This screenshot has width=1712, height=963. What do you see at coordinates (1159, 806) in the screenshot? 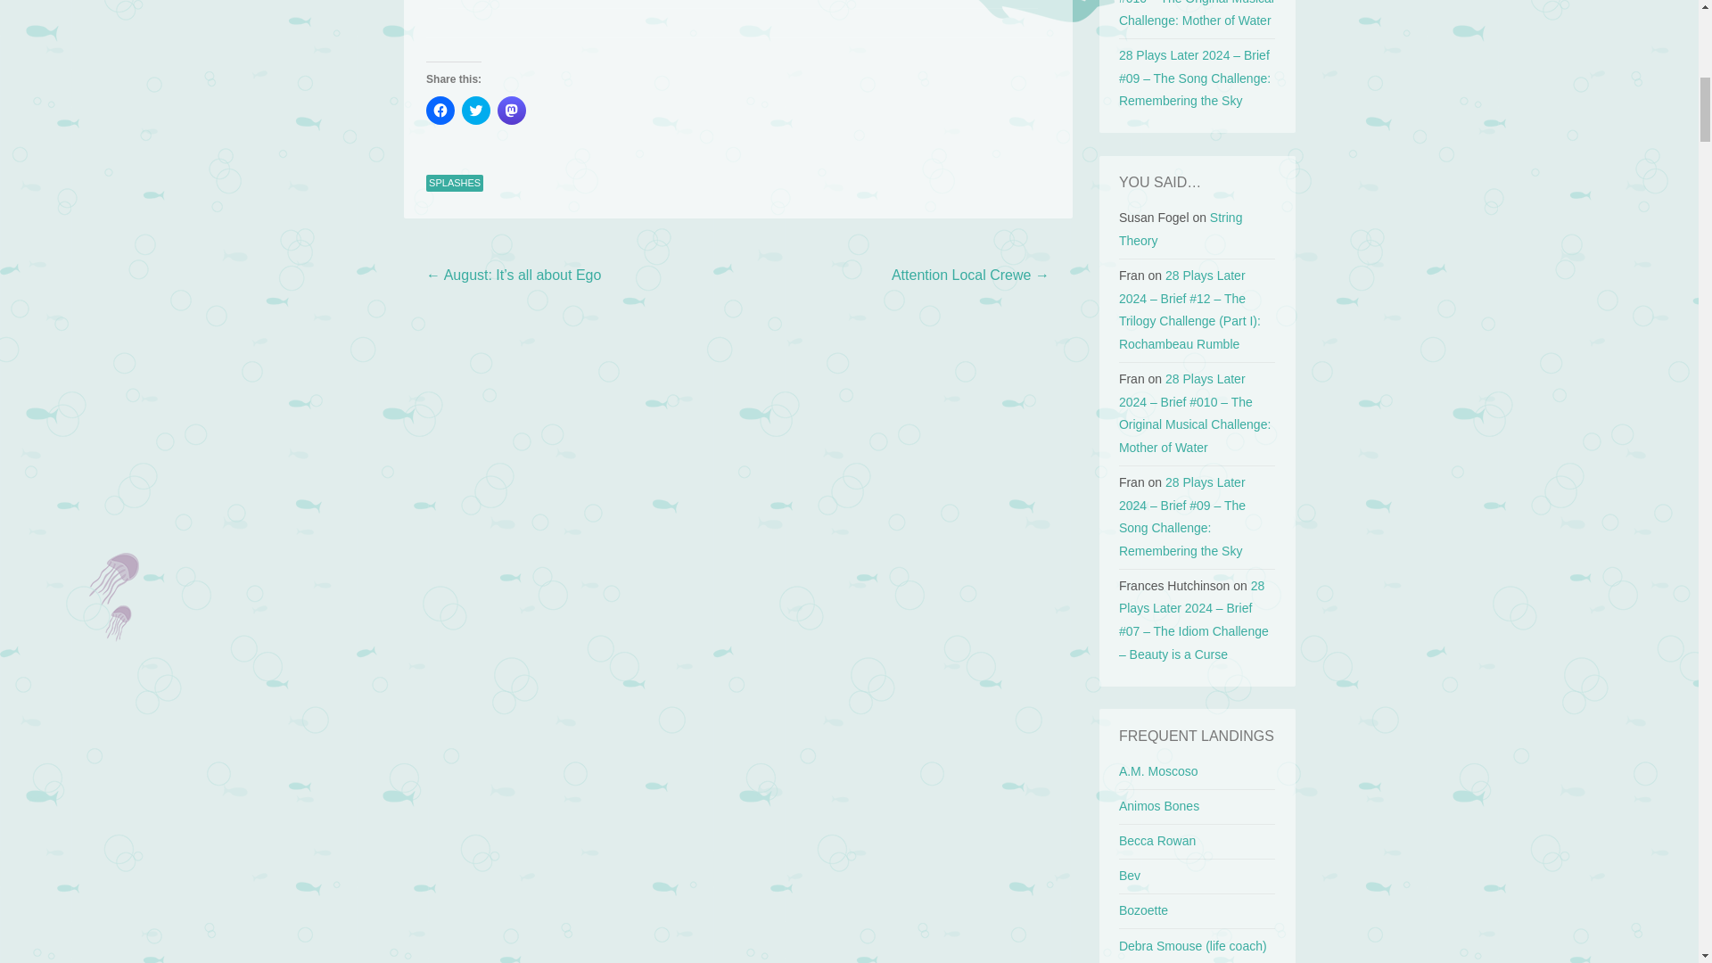
I see `Animos Bones` at bounding box center [1159, 806].